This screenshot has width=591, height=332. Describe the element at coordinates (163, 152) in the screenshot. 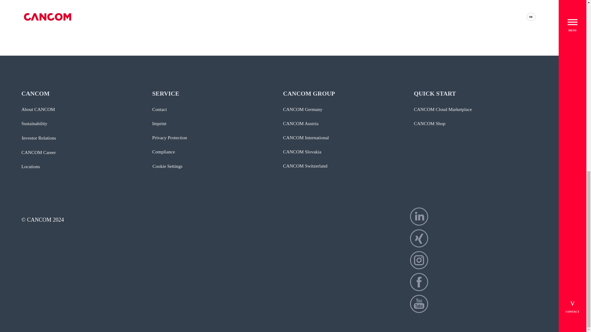

I see `Compliance` at that location.